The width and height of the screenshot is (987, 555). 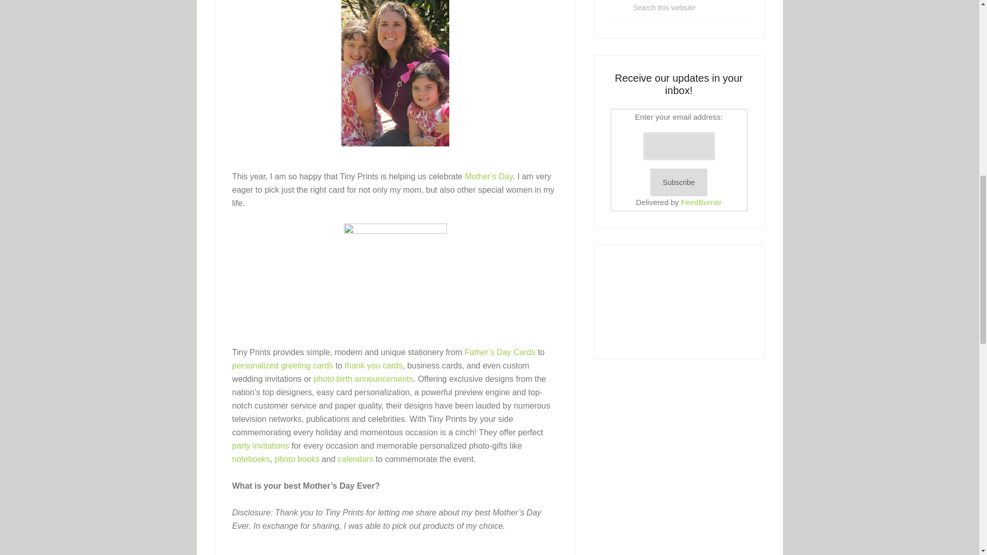 I want to click on photo books, so click(x=296, y=458).